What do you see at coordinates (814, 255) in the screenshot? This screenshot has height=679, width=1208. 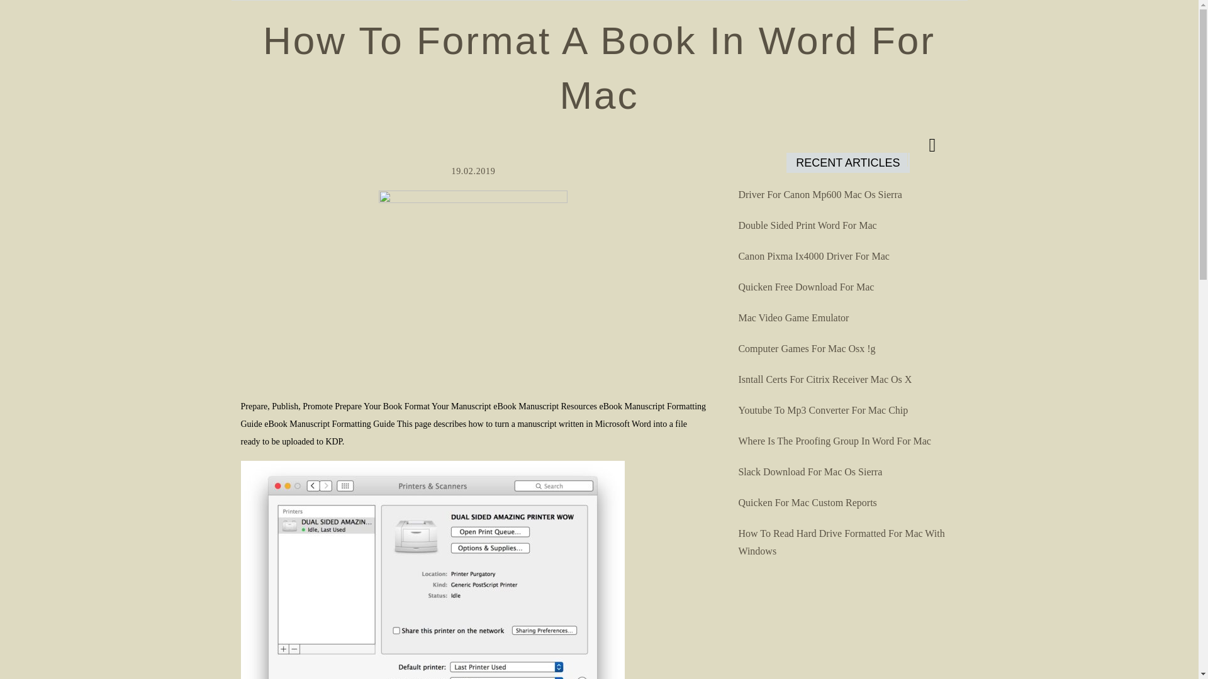 I see `Canon Pixma Ix4000 Driver For Mac` at bounding box center [814, 255].